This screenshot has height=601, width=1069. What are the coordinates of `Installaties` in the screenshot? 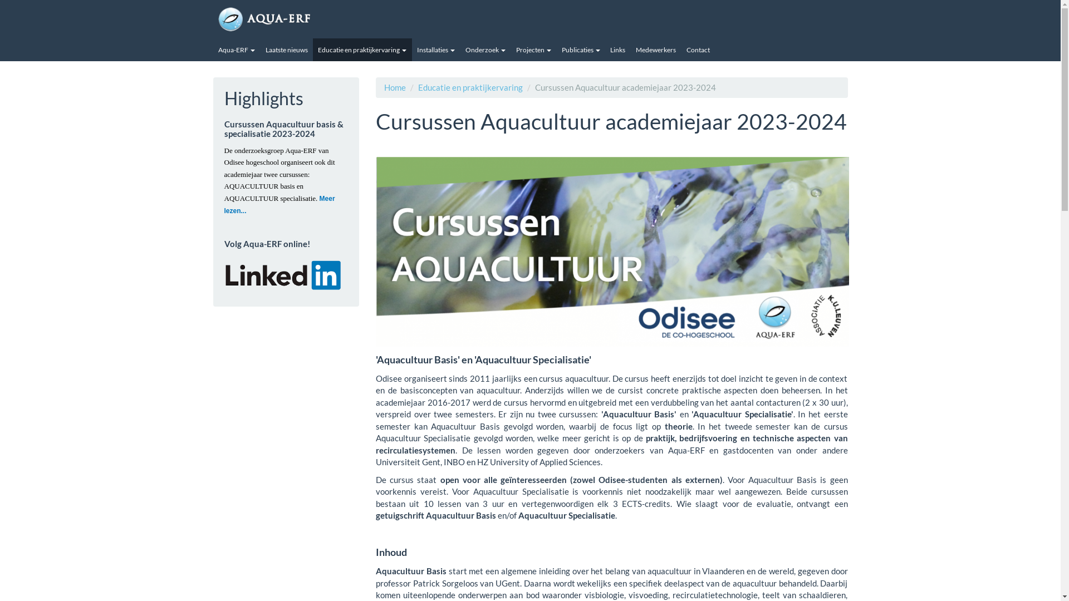 It's located at (437, 50).